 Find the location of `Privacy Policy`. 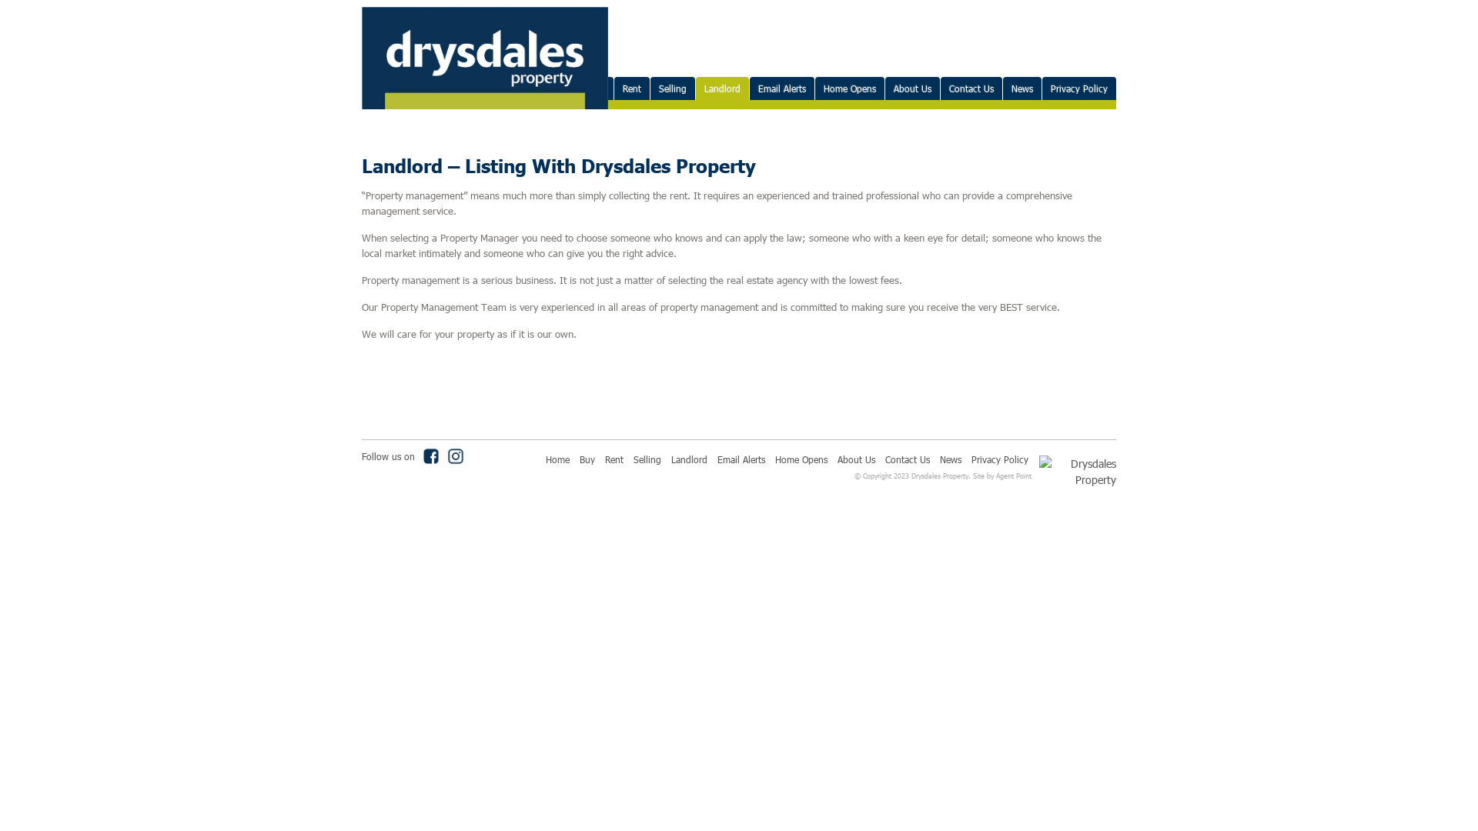

Privacy Policy is located at coordinates (1000, 459).